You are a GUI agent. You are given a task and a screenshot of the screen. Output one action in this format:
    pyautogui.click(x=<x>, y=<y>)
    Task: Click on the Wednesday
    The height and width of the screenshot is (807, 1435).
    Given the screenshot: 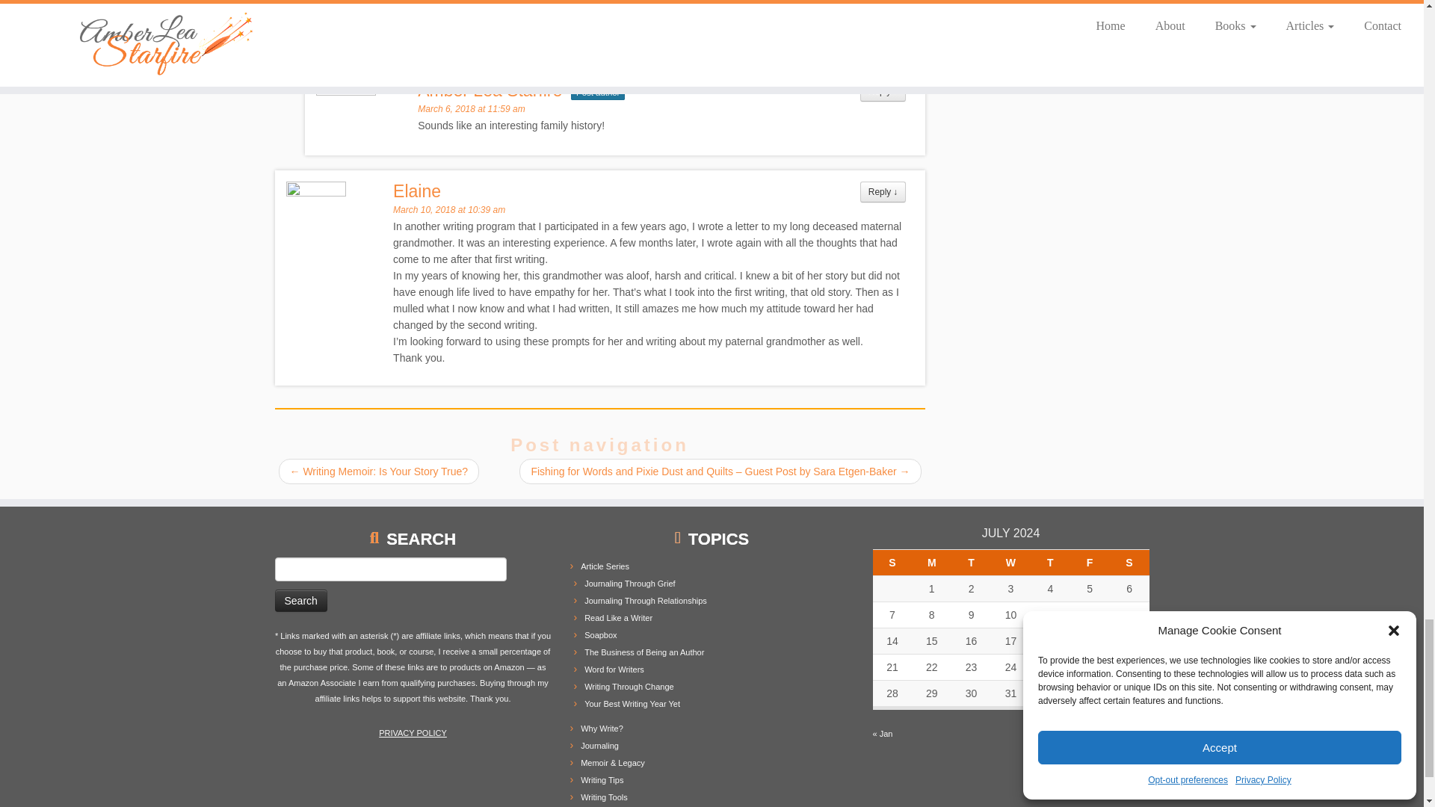 What is the action you would take?
    pyautogui.click(x=1010, y=562)
    